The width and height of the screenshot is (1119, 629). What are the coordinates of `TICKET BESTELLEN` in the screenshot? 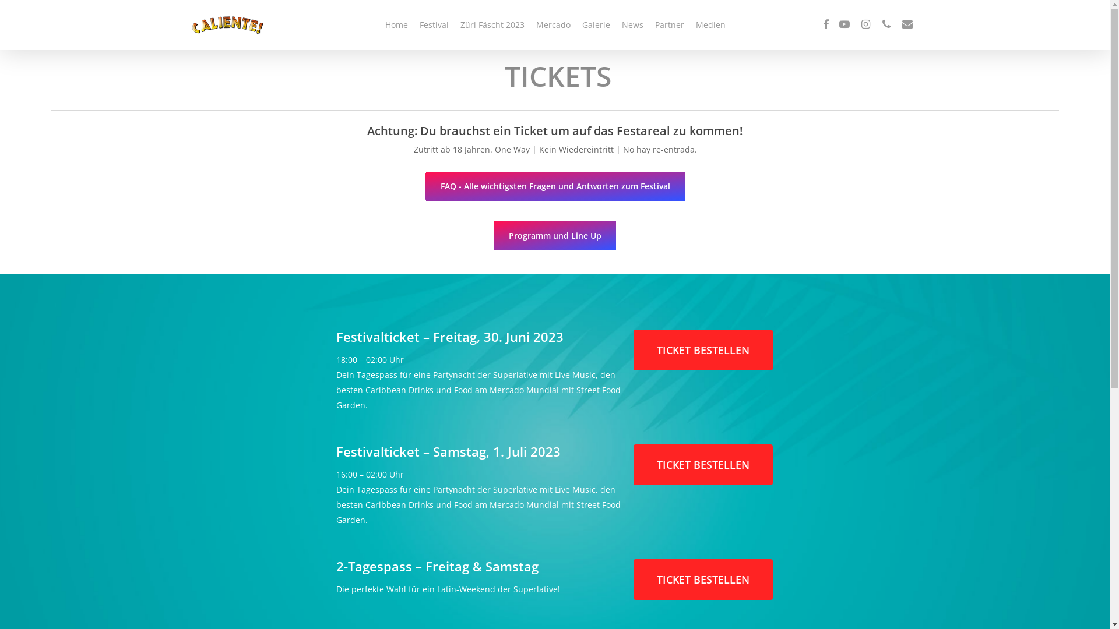 It's located at (703, 579).